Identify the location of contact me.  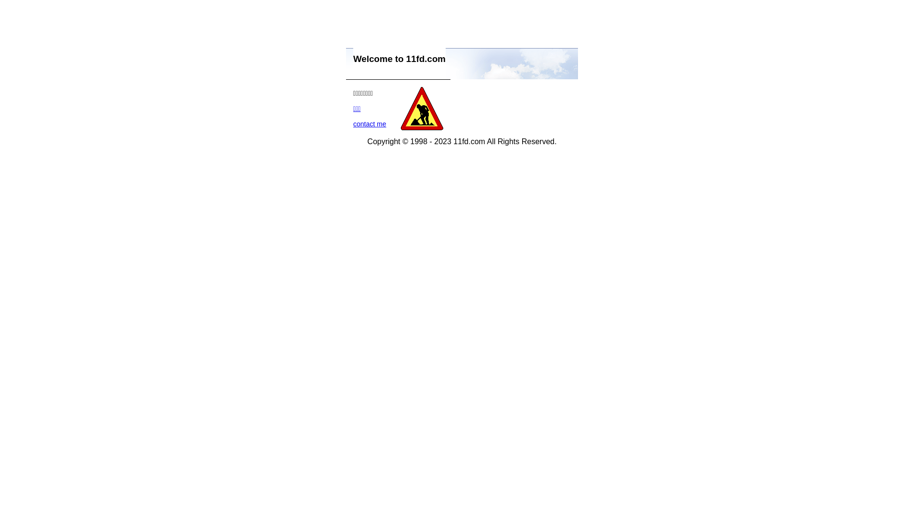
(370, 124).